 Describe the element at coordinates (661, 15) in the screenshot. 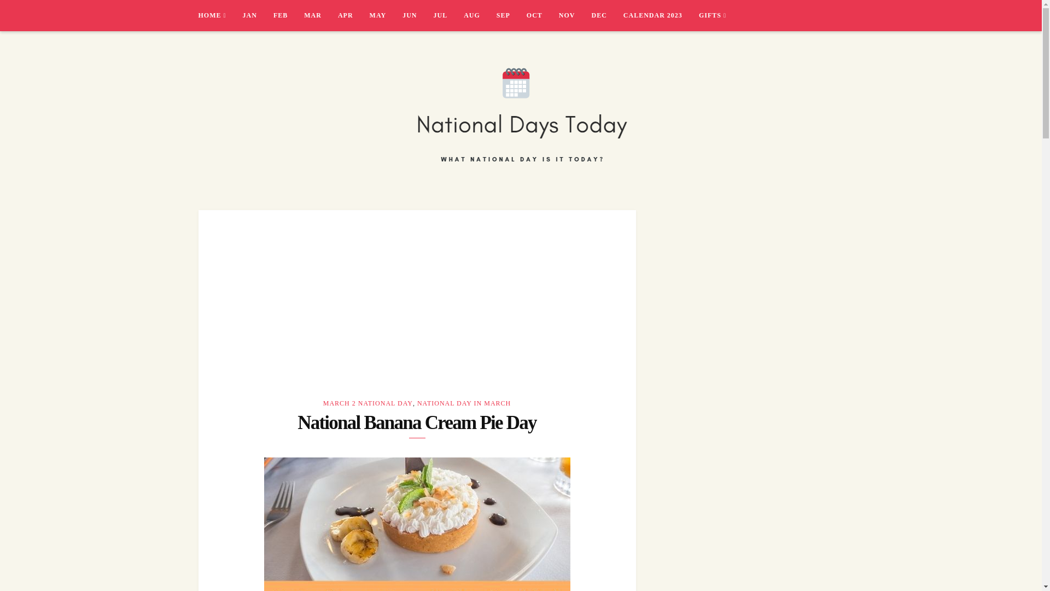

I see `CALENDAR 2023` at that location.